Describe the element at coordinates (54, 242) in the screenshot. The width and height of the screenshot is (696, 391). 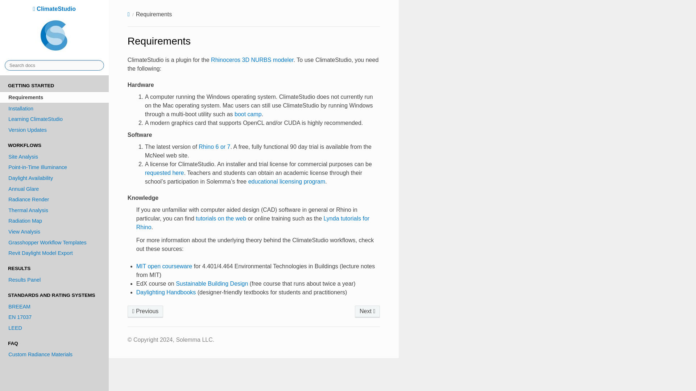
I see `Grasshopper Workflow Templates` at that location.